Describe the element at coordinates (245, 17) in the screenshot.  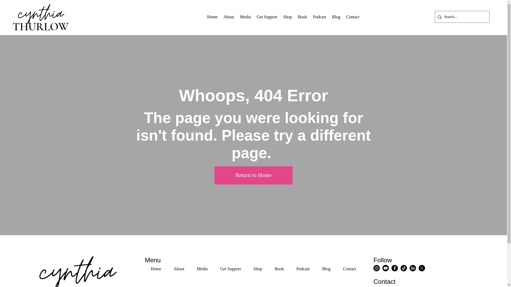
I see `Media` at that location.